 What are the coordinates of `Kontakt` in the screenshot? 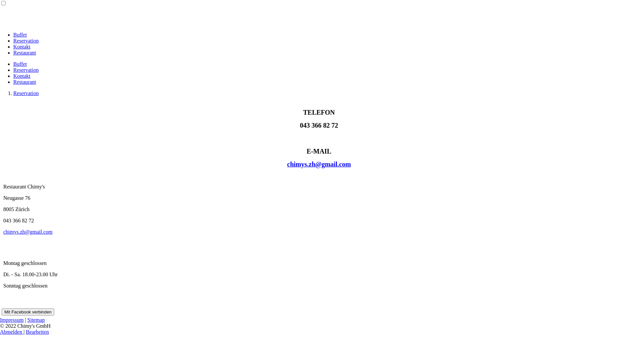 It's located at (22, 47).